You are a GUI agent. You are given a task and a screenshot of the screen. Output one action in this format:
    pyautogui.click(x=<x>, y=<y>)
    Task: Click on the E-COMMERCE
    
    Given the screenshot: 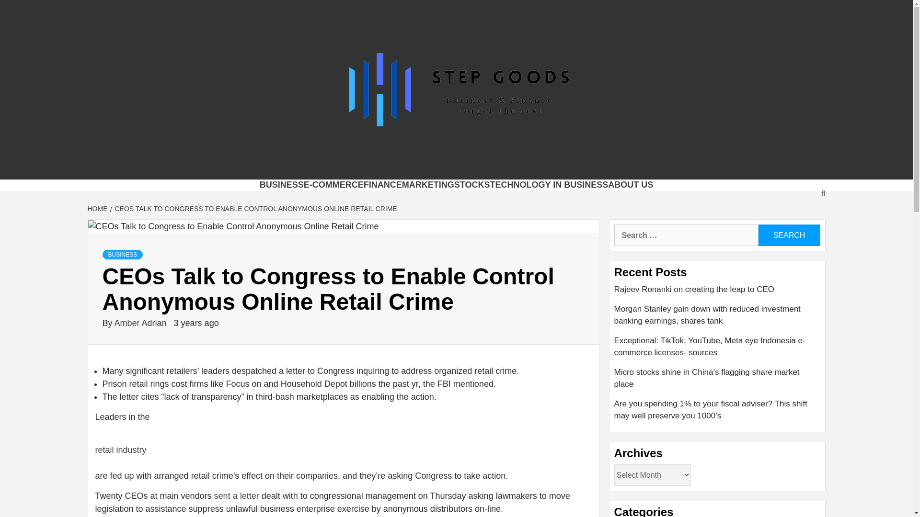 What is the action you would take?
    pyautogui.click(x=333, y=185)
    